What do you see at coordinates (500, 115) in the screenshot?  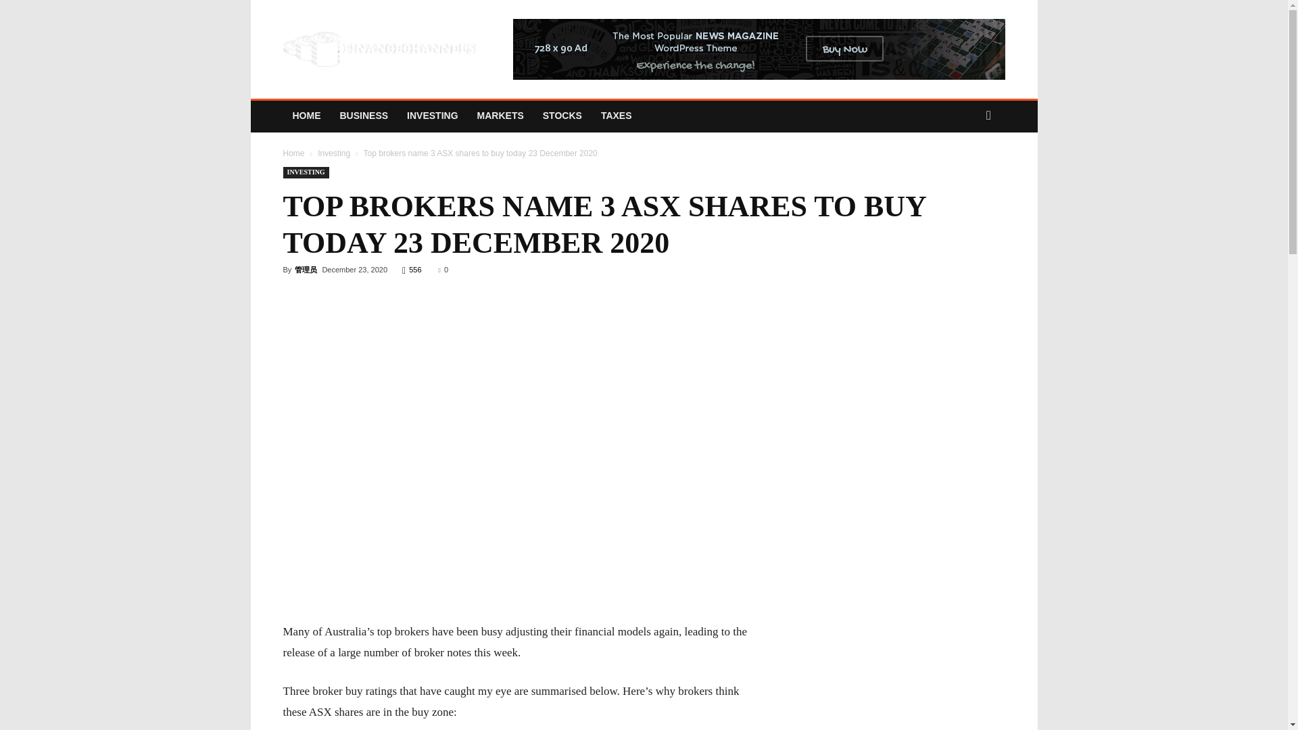 I see `MARKETS` at bounding box center [500, 115].